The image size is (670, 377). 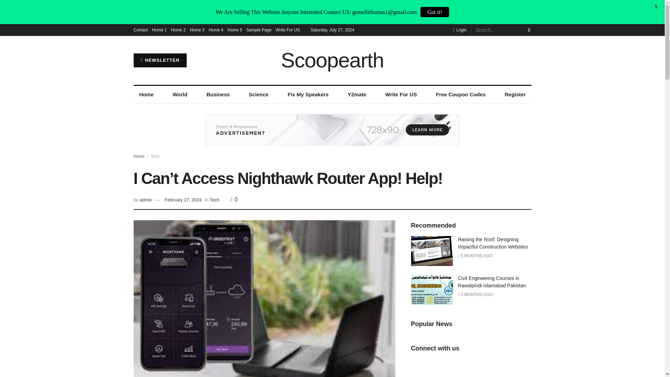 What do you see at coordinates (218, 94) in the screenshot?
I see `Business` at bounding box center [218, 94].